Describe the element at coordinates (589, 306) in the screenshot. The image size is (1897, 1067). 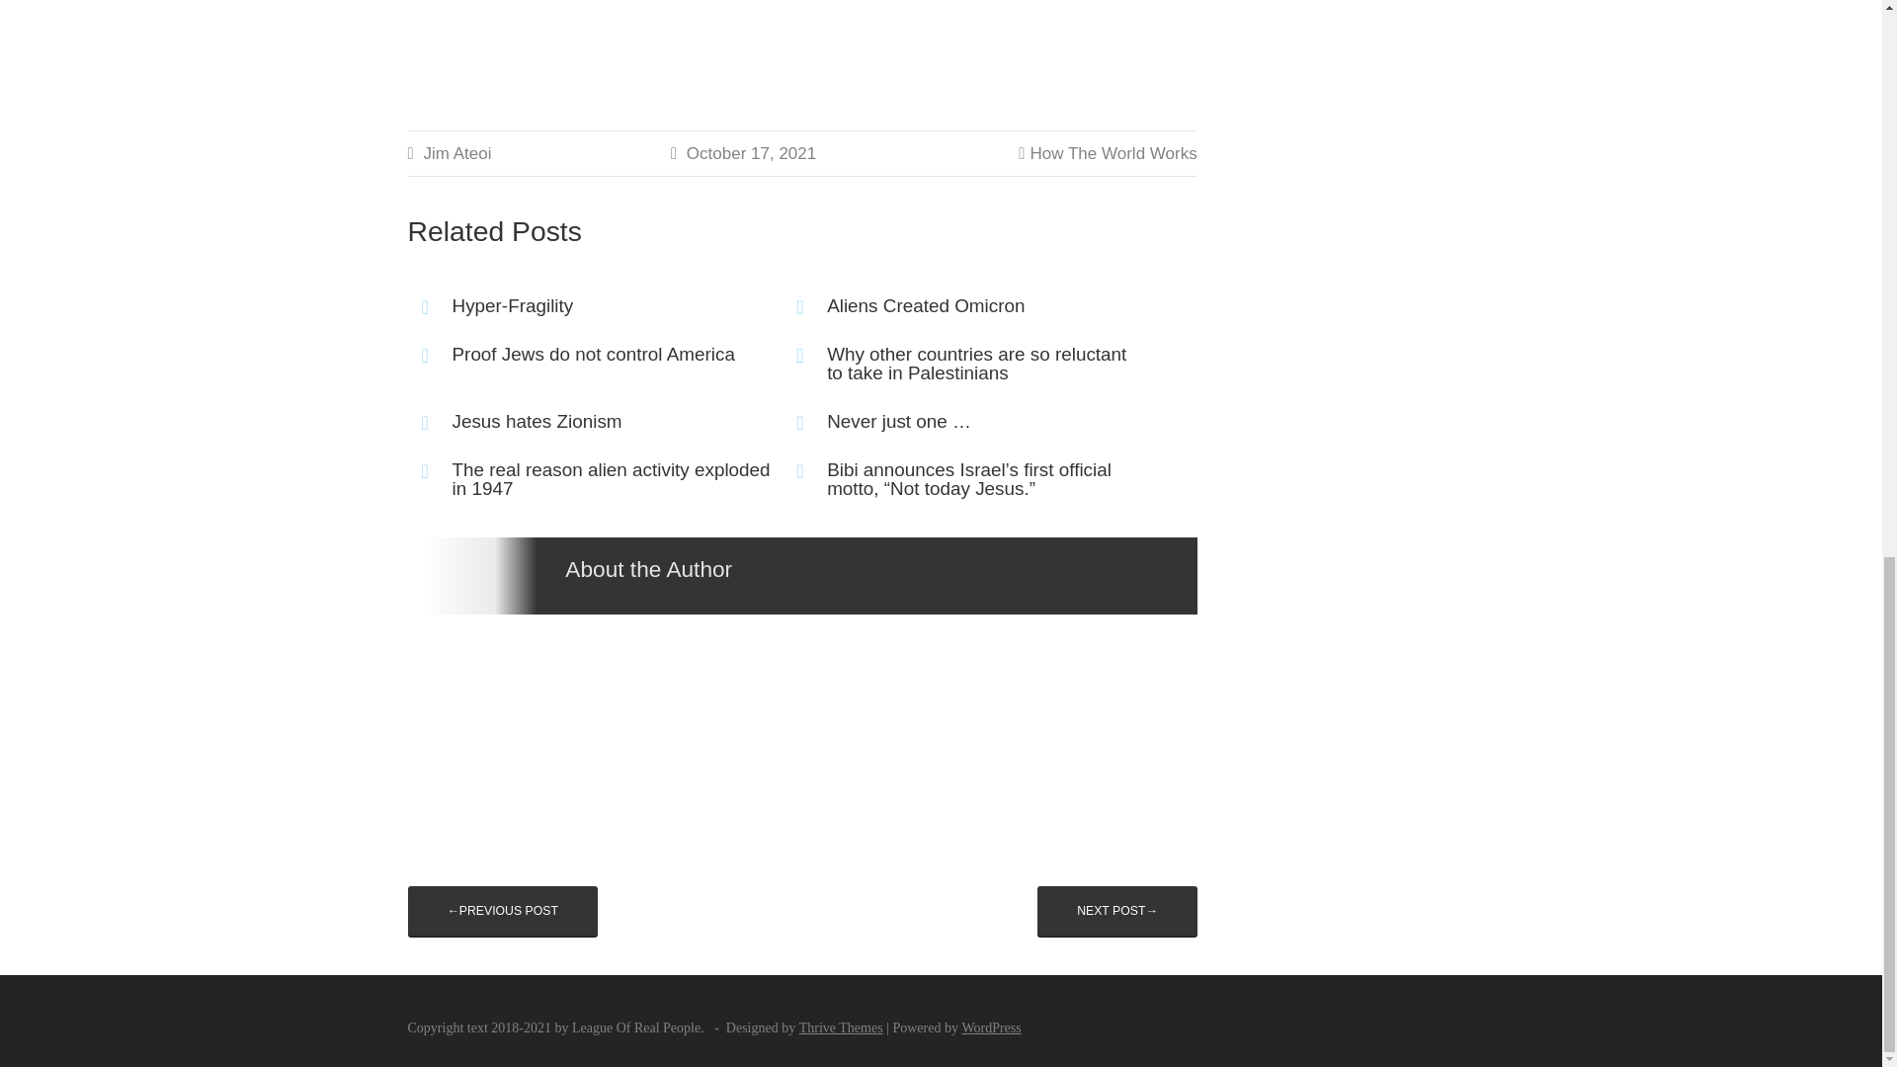
I see `Hyper-Fragility` at that location.